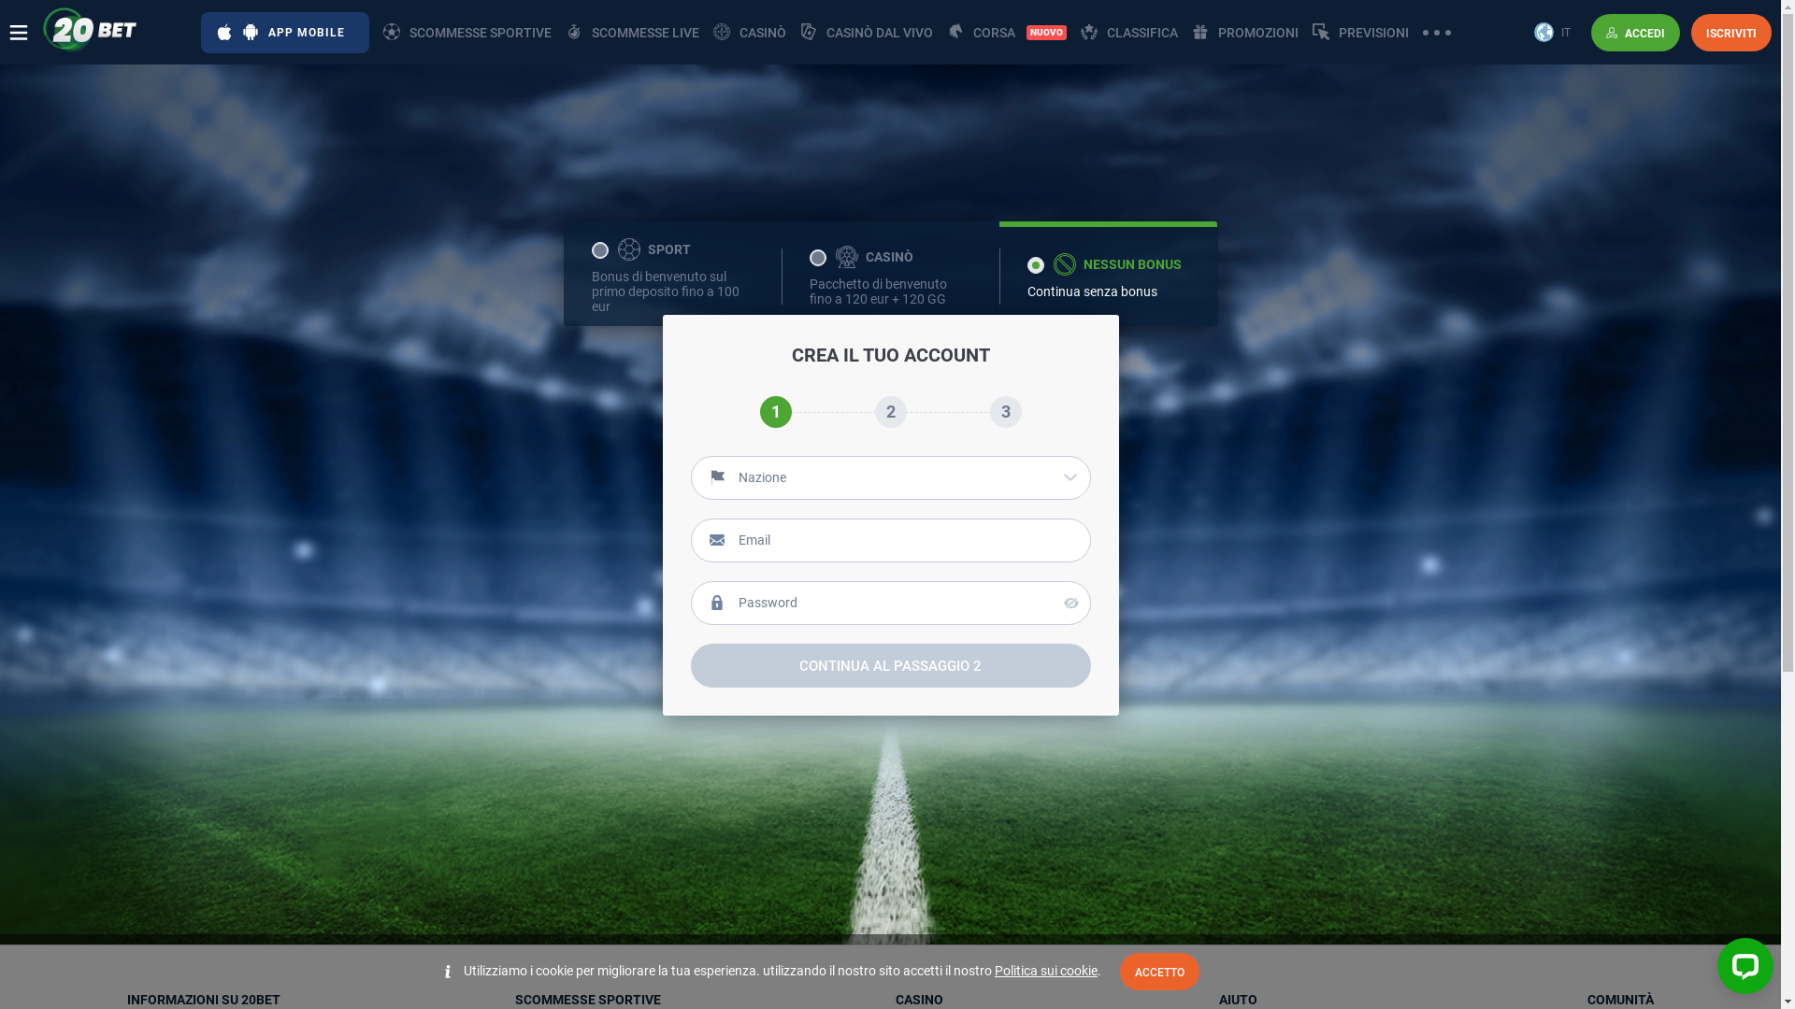 This screenshot has height=1009, width=1795. I want to click on SCOMMESSE SPORTIVE, so click(467, 32).